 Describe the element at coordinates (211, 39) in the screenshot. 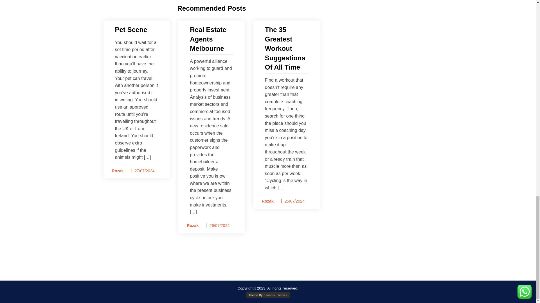

I see `Real Estate Agents Melbourne` at that location.